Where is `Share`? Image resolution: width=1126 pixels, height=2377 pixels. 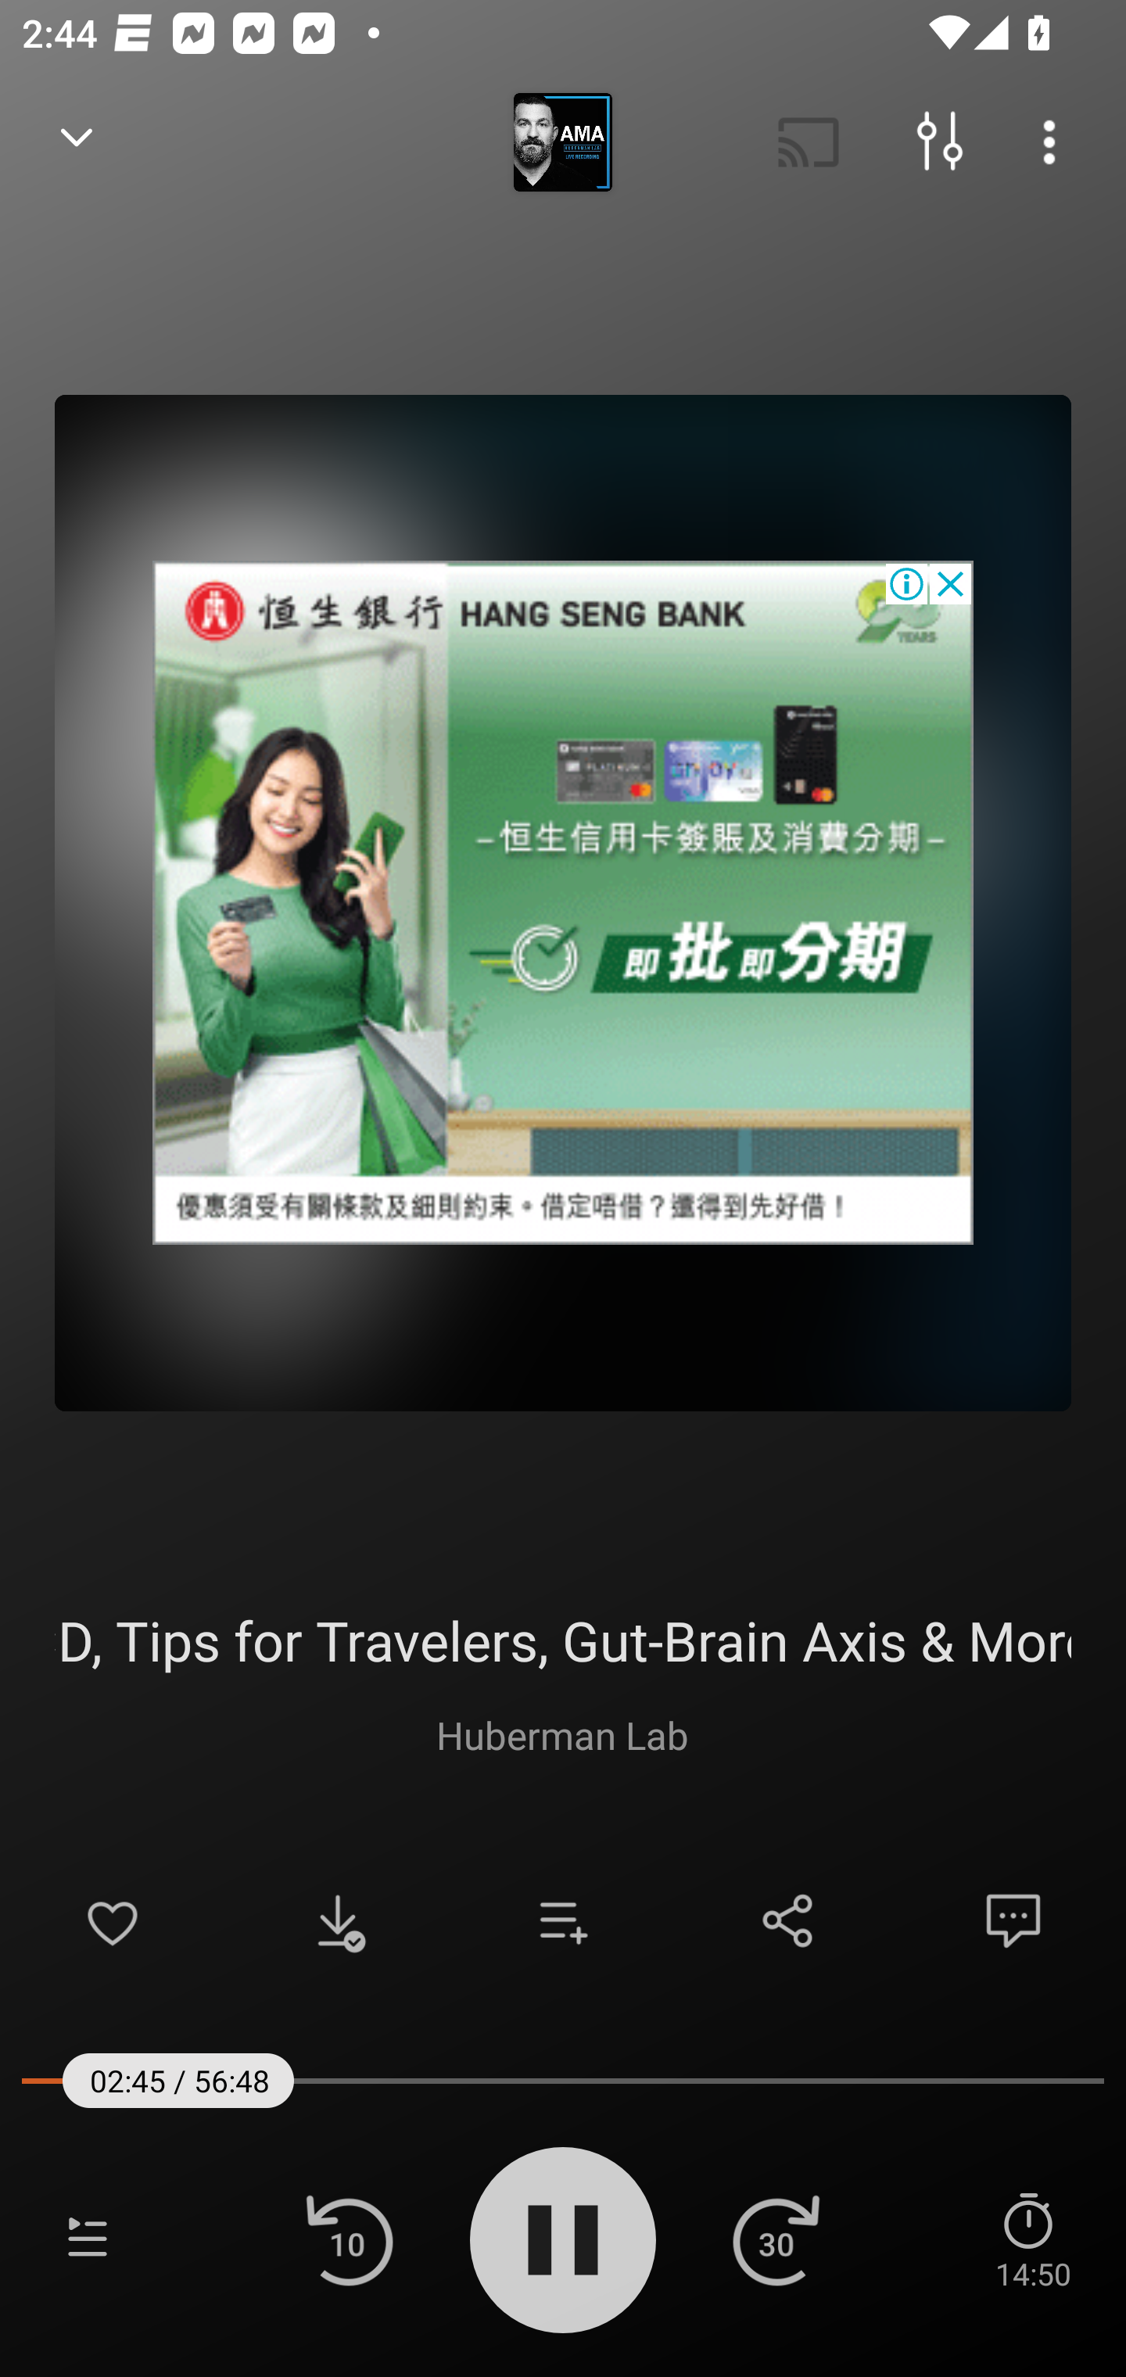 Share is located at coordinates (788, 1920).